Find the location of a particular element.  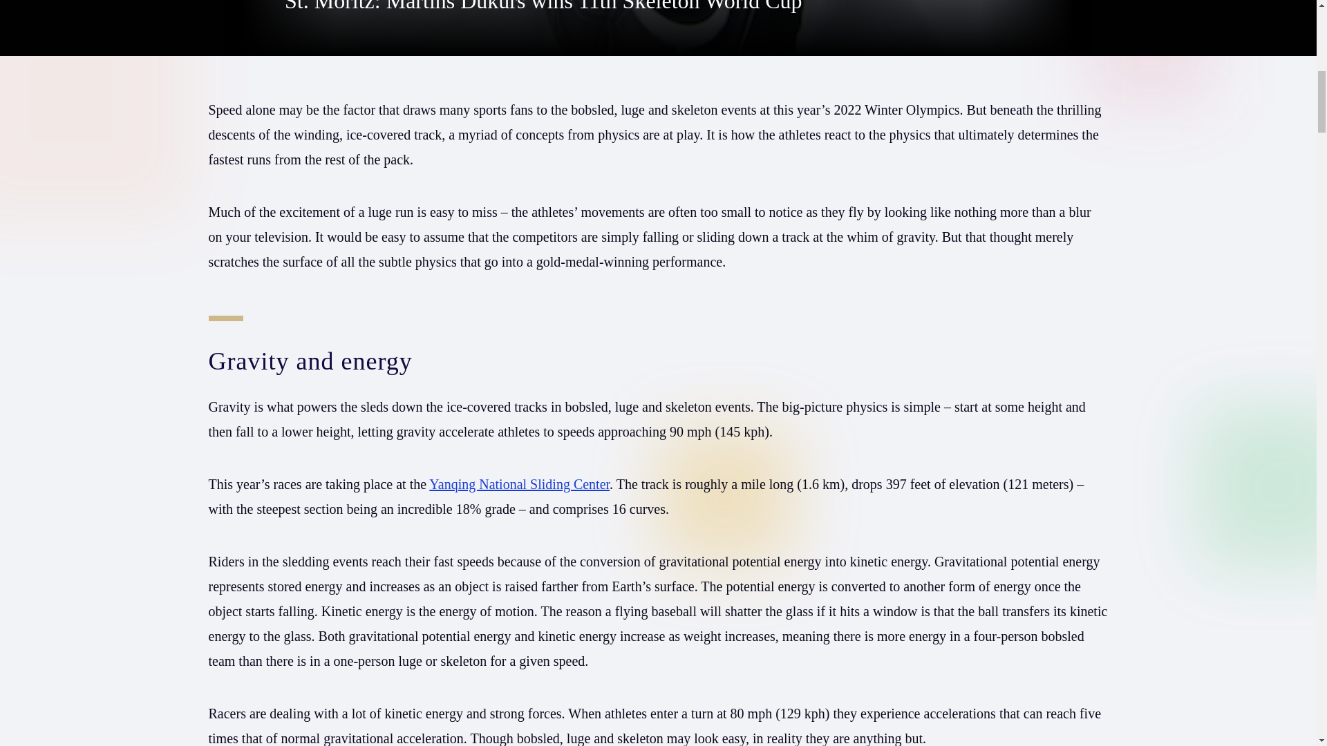

St. Moritz: Martins Dukurs wins 11th Skeleton World Cup is located at coordinates (543, 7).